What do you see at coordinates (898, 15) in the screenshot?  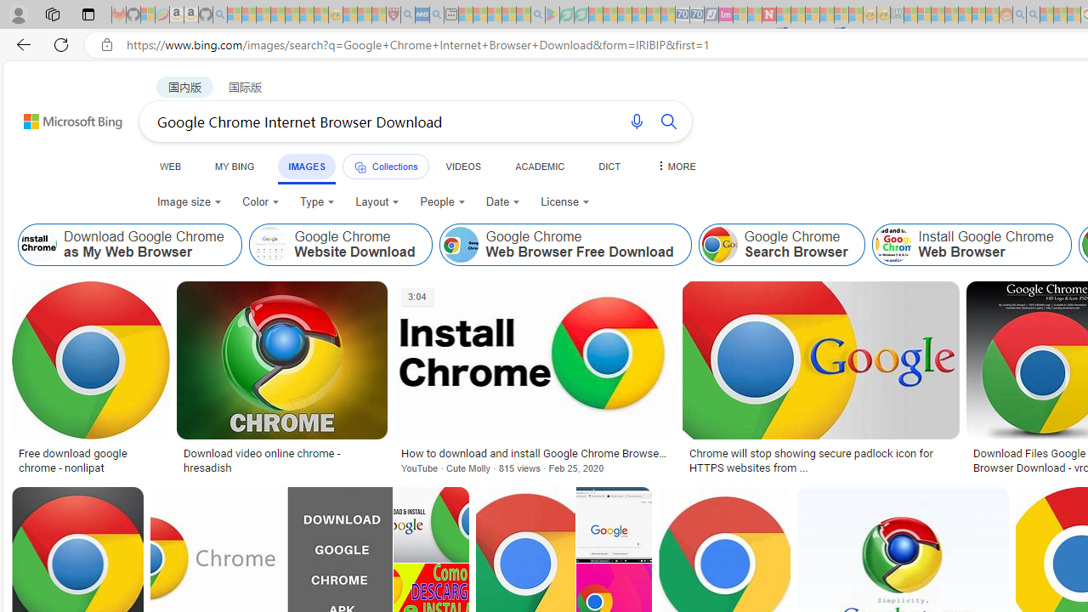 I see `DITOGAMES AG Imprint - Sleeping` at bounding box center [898, 15].